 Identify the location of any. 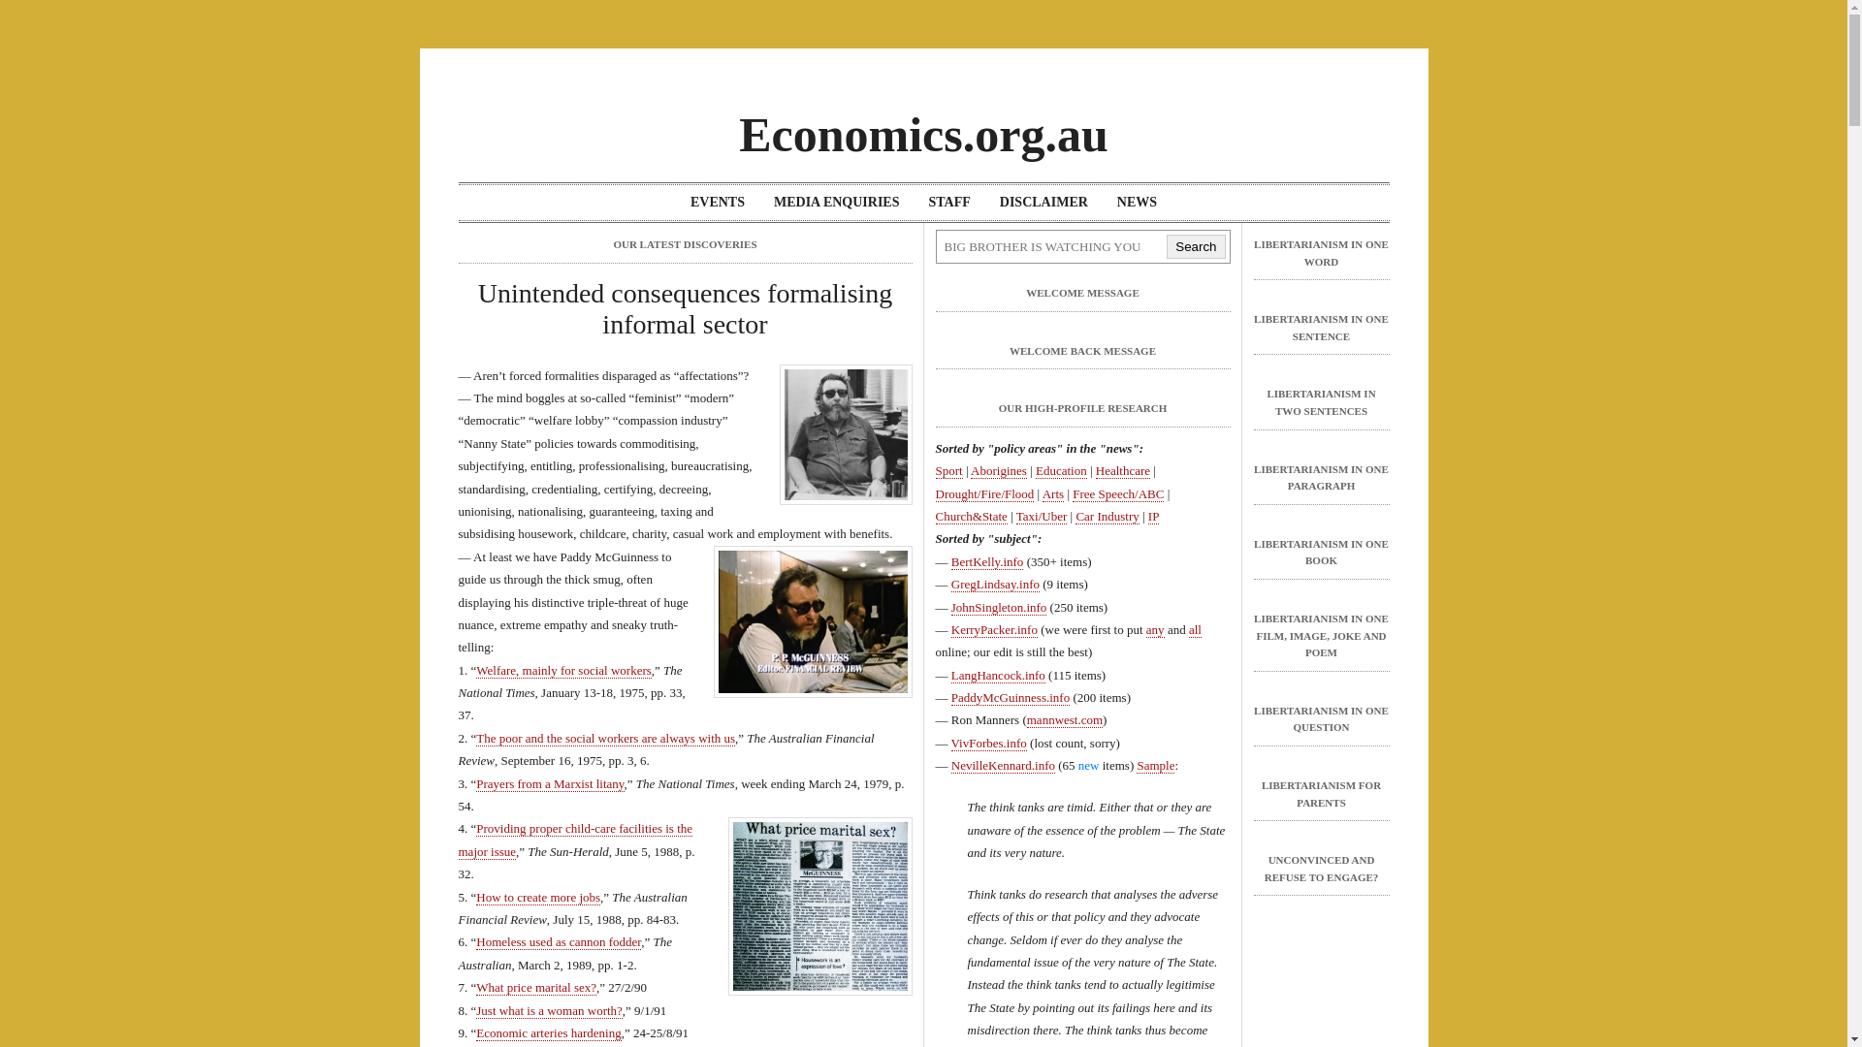
(1156, 630).